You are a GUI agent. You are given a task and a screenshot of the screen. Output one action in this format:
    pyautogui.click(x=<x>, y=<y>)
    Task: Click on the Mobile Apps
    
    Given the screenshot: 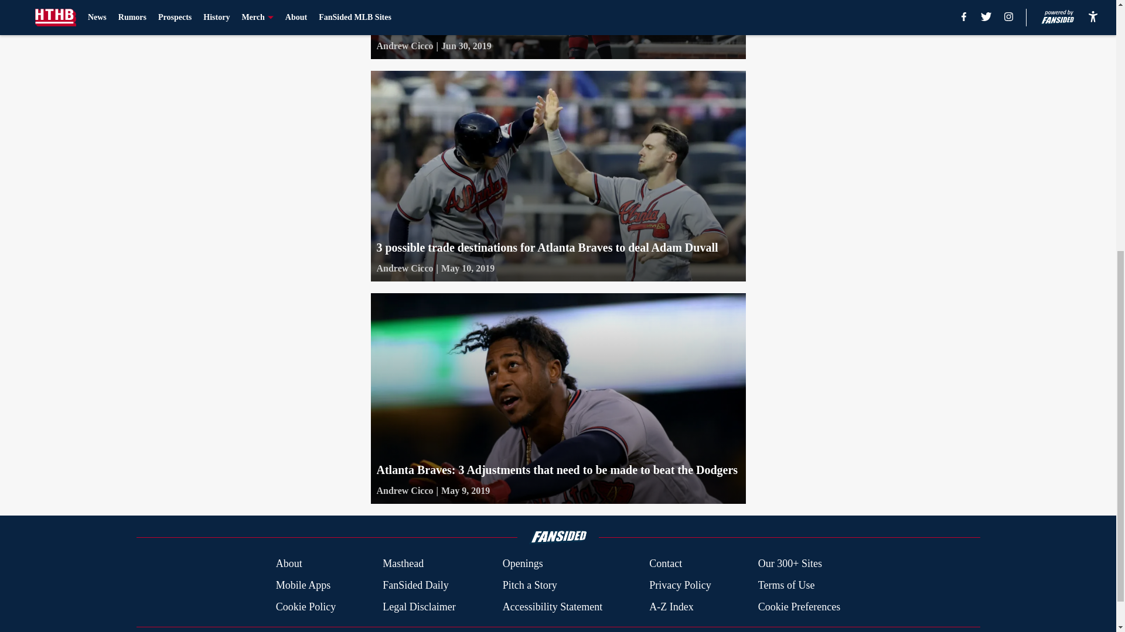 What is the action you would take?
    pyautogui.click(x=303, y=585)
    